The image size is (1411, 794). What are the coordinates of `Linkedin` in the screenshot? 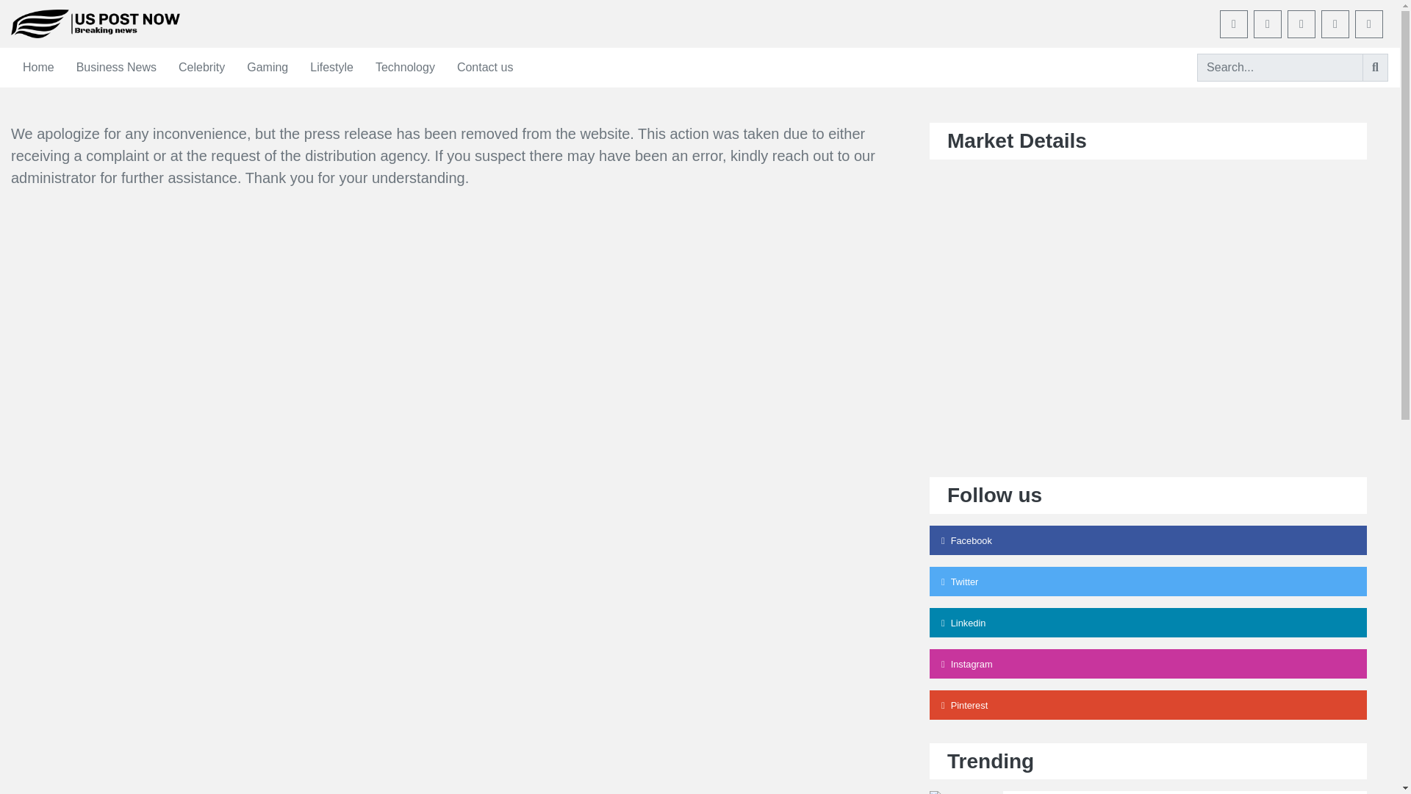 It's located at (1148, 623).